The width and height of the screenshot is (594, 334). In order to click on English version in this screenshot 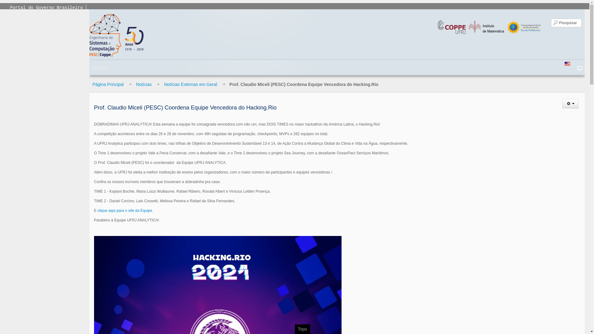, I will do `click(567, 64)`.